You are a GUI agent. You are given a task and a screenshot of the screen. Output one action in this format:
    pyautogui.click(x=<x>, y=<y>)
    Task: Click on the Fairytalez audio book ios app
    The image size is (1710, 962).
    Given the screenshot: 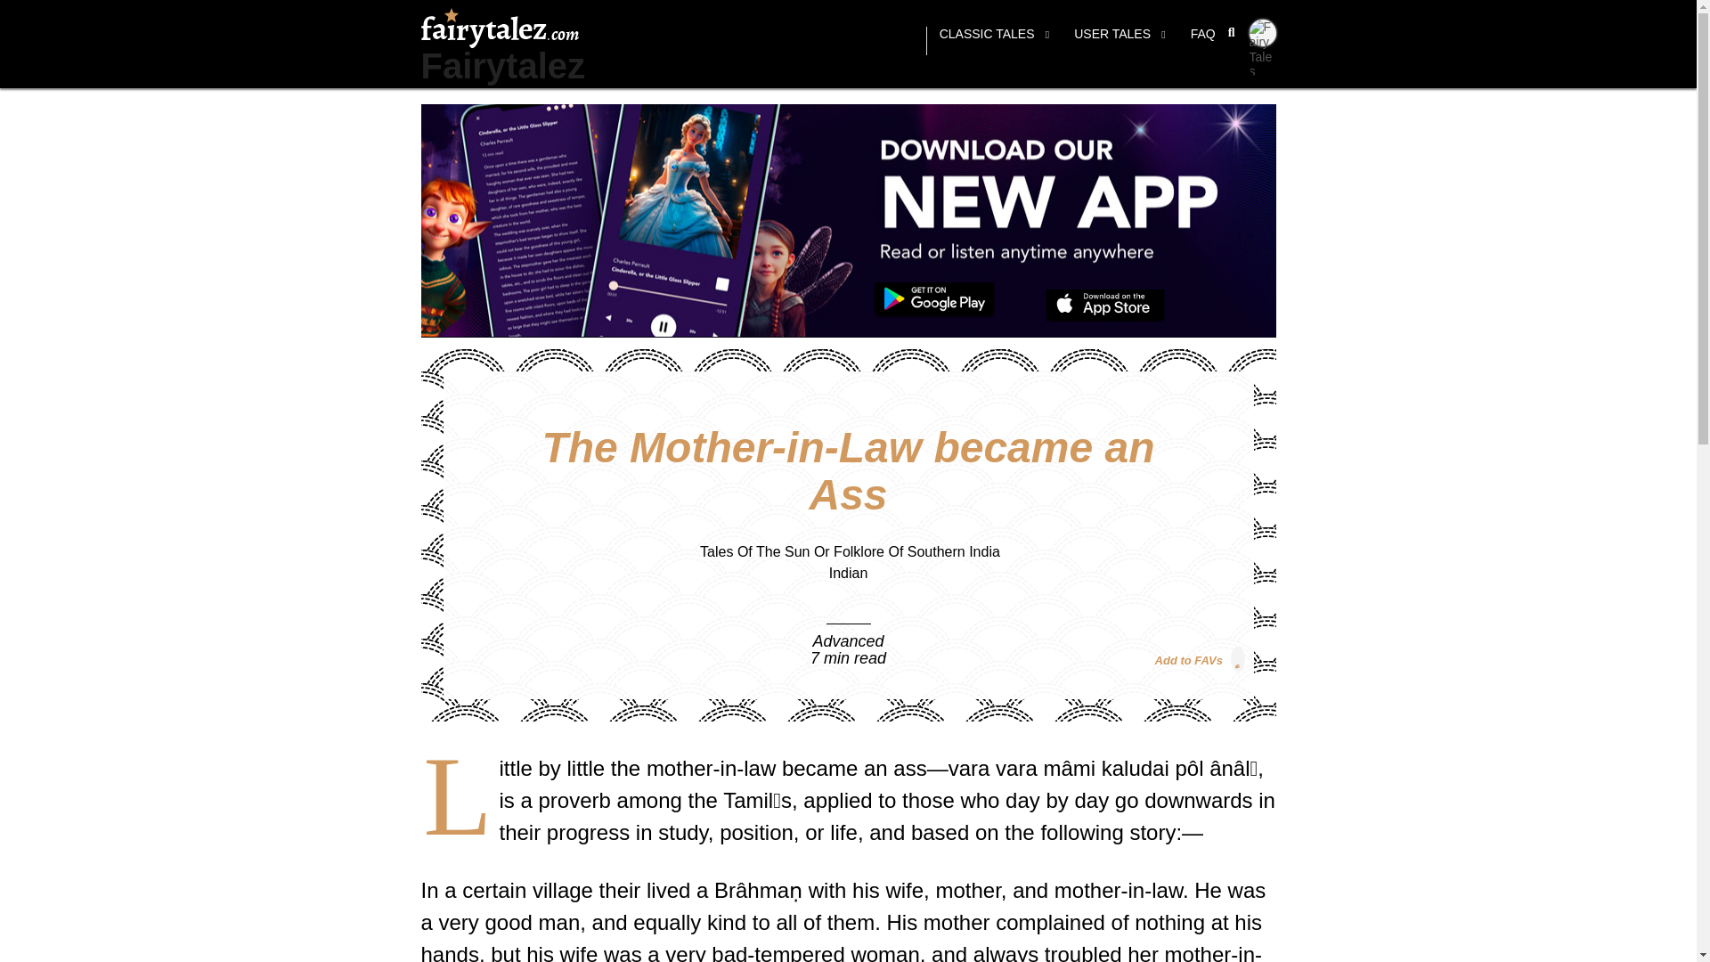 What is the action you would take?
    pyautogui.click(x=1105, y=306)
    